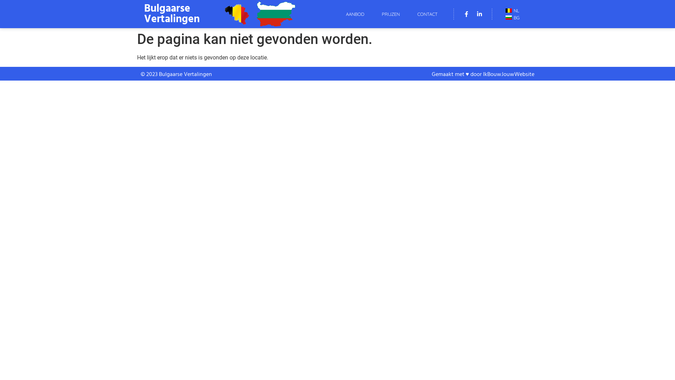 The image size is (675, 380). Describe the element at coordinates (391, 14) in the screenshot. I see `PRIJZEN` at that location.